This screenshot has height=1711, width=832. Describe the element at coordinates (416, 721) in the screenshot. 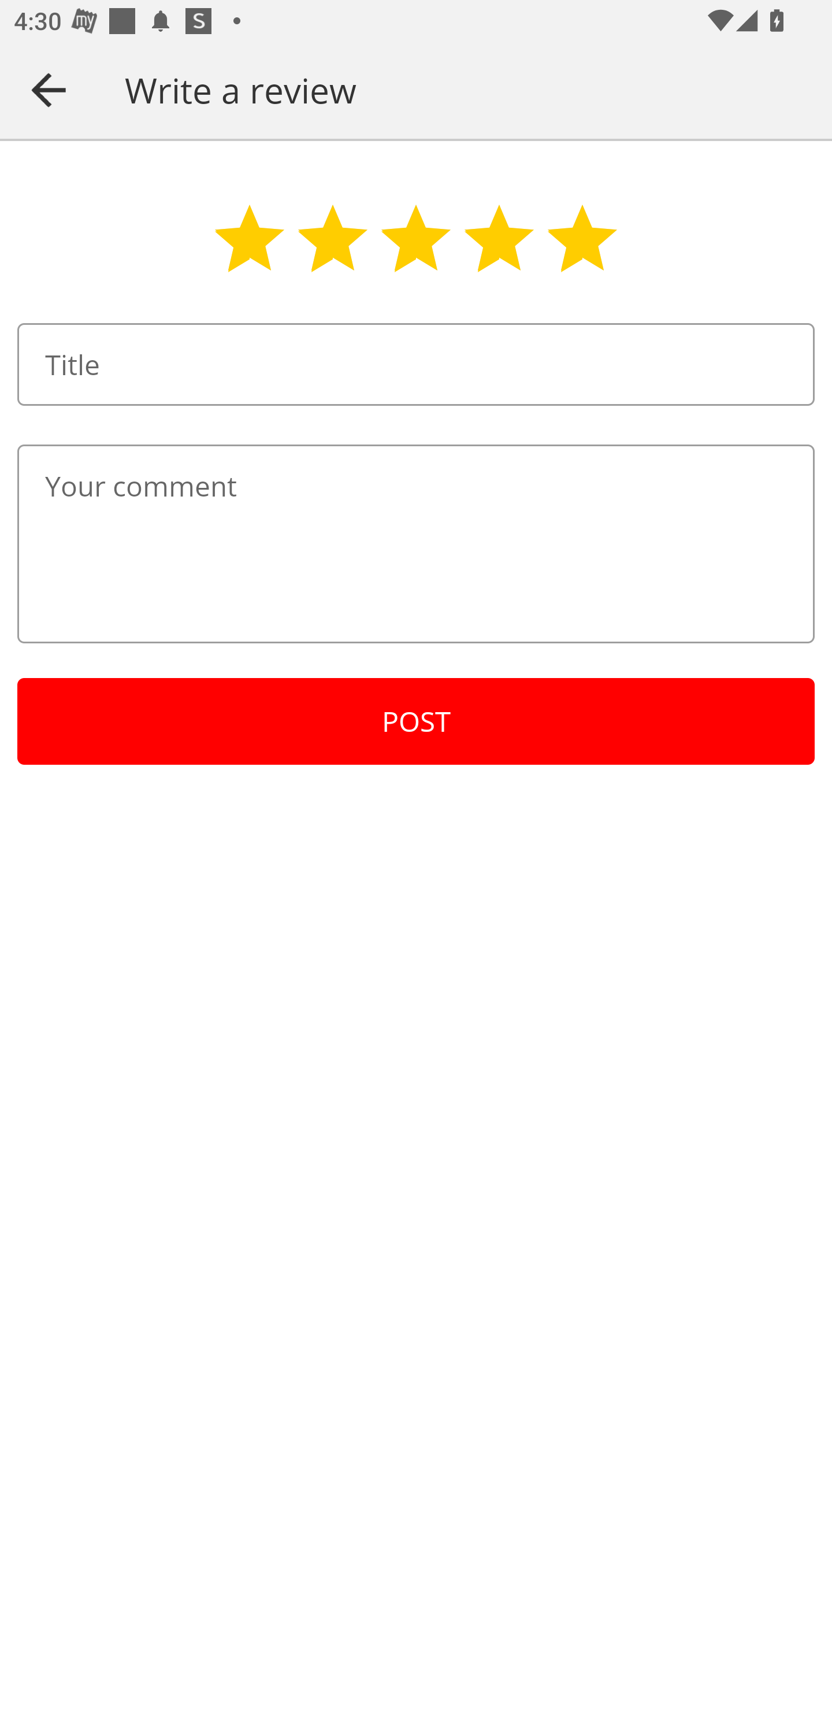

I see `POST` at that location.